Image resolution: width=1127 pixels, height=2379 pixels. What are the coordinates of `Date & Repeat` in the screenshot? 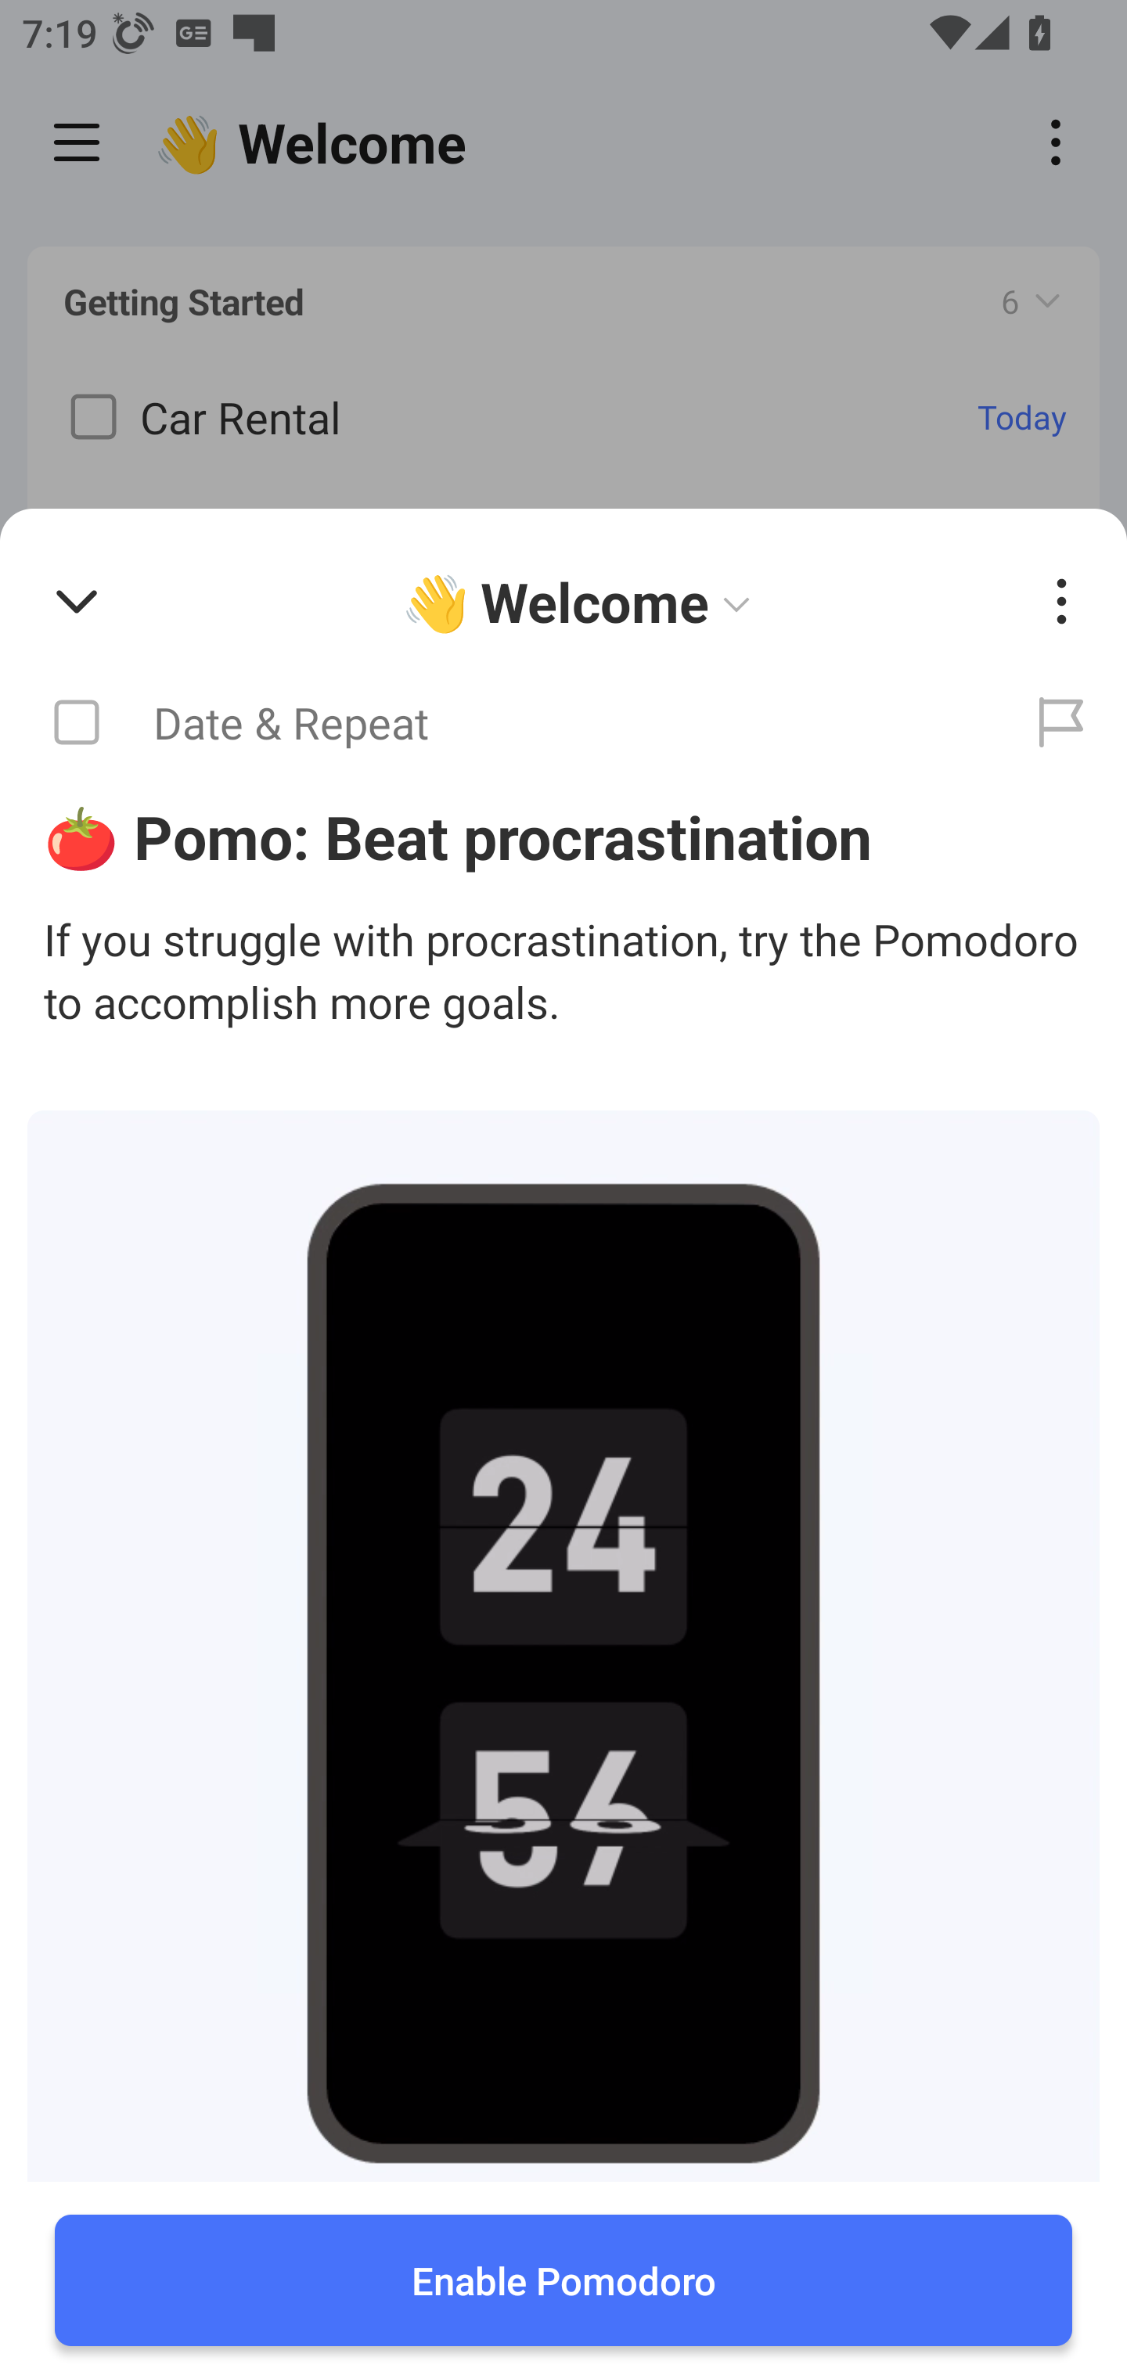 It's located at (498, 723).